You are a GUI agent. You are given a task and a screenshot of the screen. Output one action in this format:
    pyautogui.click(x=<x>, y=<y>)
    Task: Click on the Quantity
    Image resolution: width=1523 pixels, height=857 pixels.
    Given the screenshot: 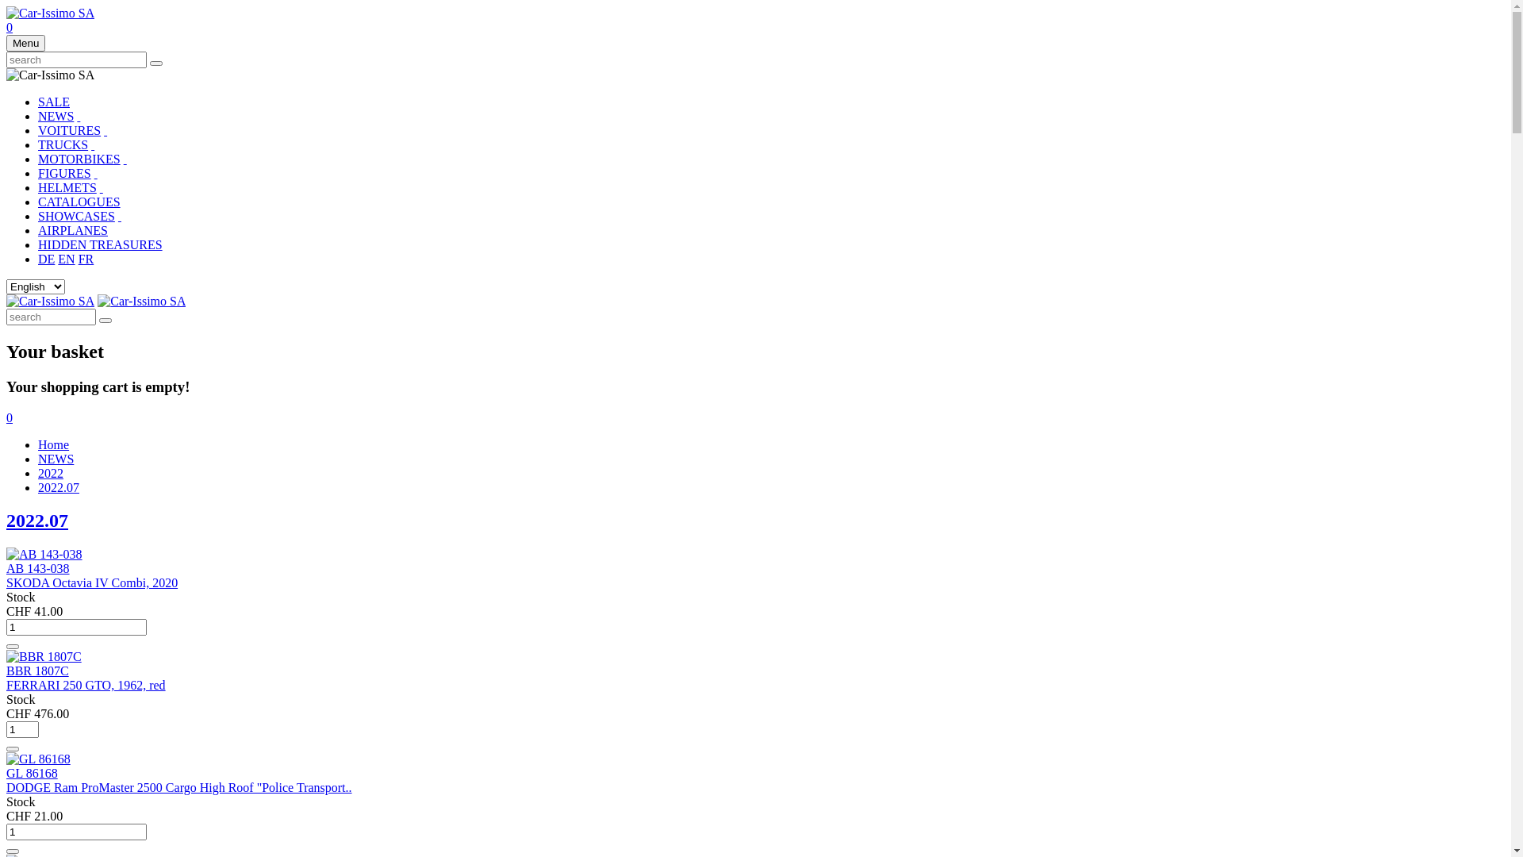 What is the action you would take?
    pyautogui.click(x=76, y=832)
    